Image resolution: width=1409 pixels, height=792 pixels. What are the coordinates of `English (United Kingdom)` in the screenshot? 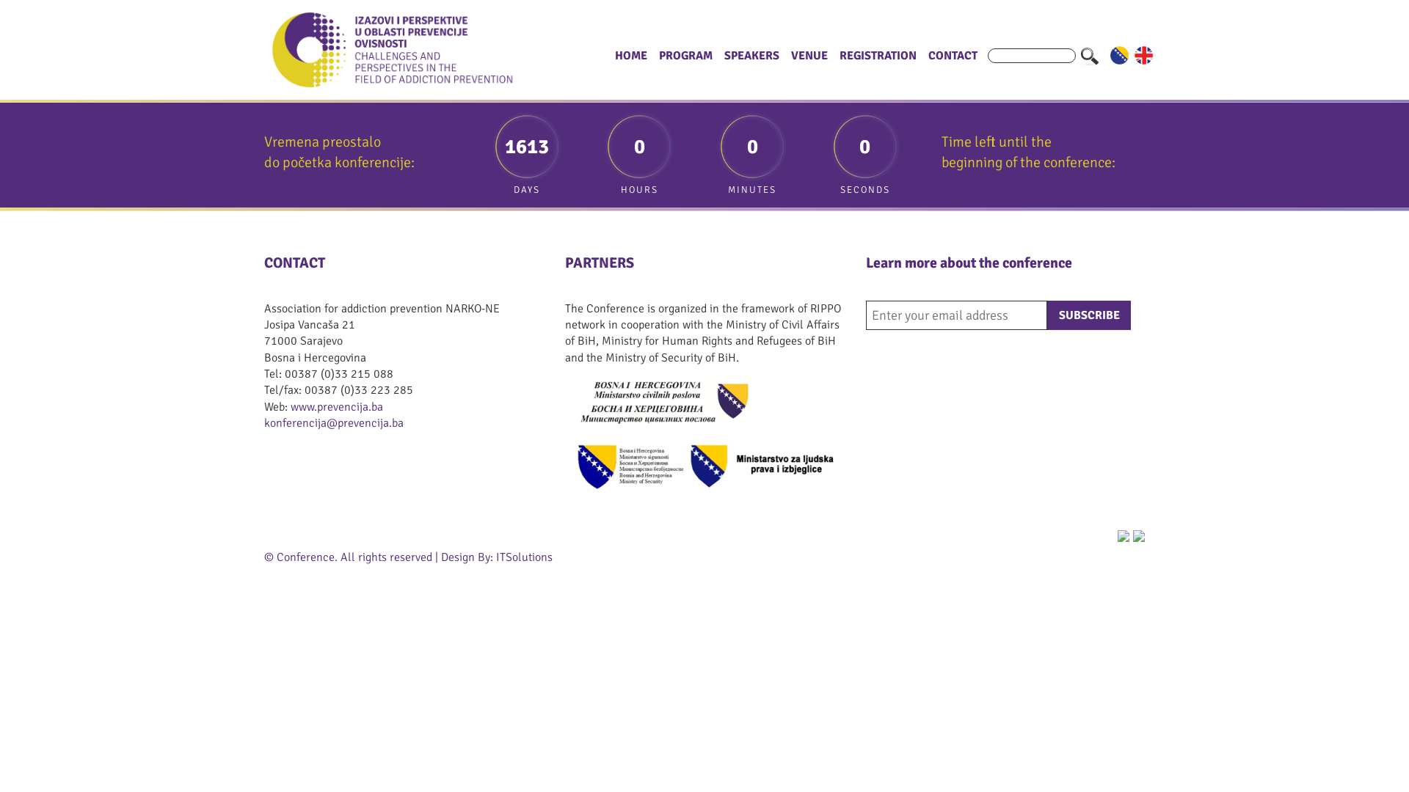 It's located at (1143, 56).